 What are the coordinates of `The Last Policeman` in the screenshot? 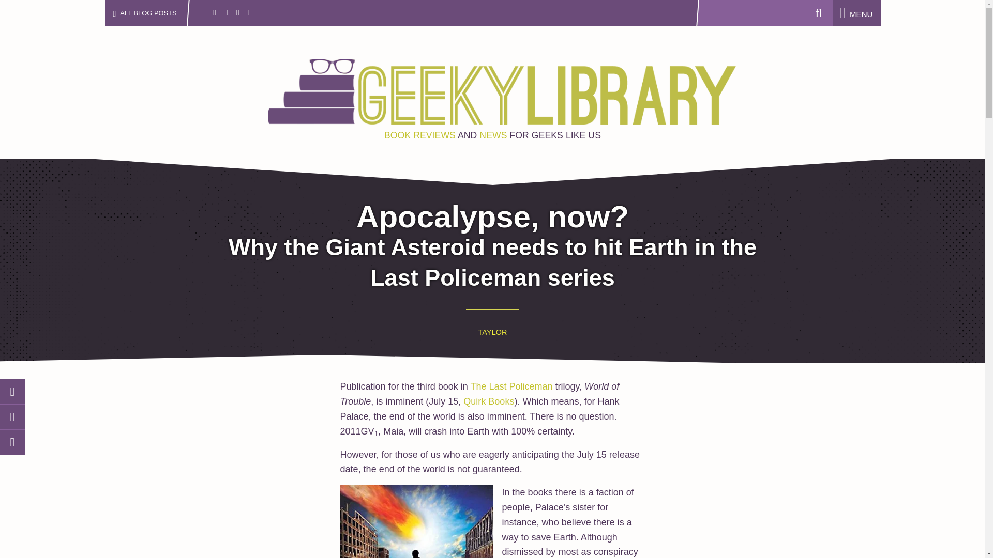 It's located at (511, 386).